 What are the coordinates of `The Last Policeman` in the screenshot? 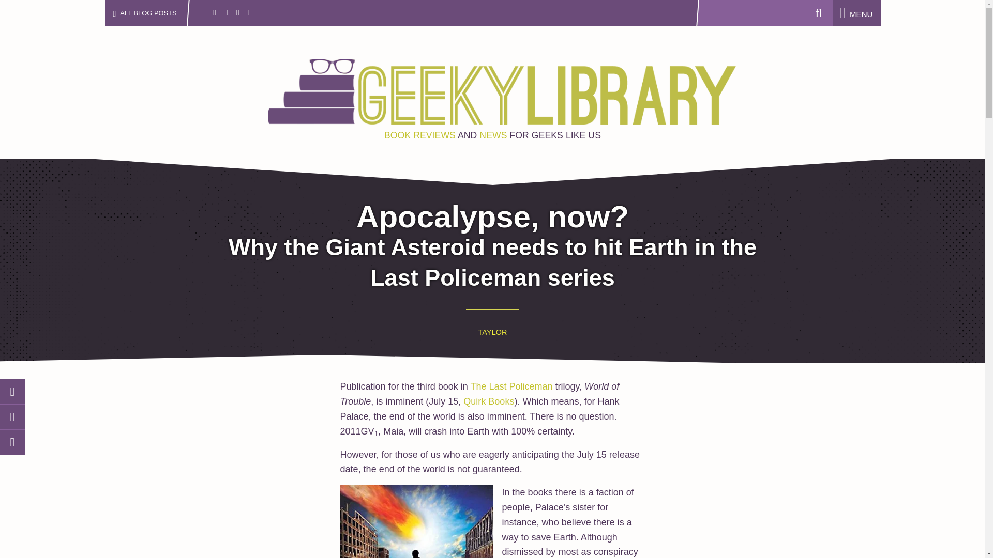 It's located at (511, 386).